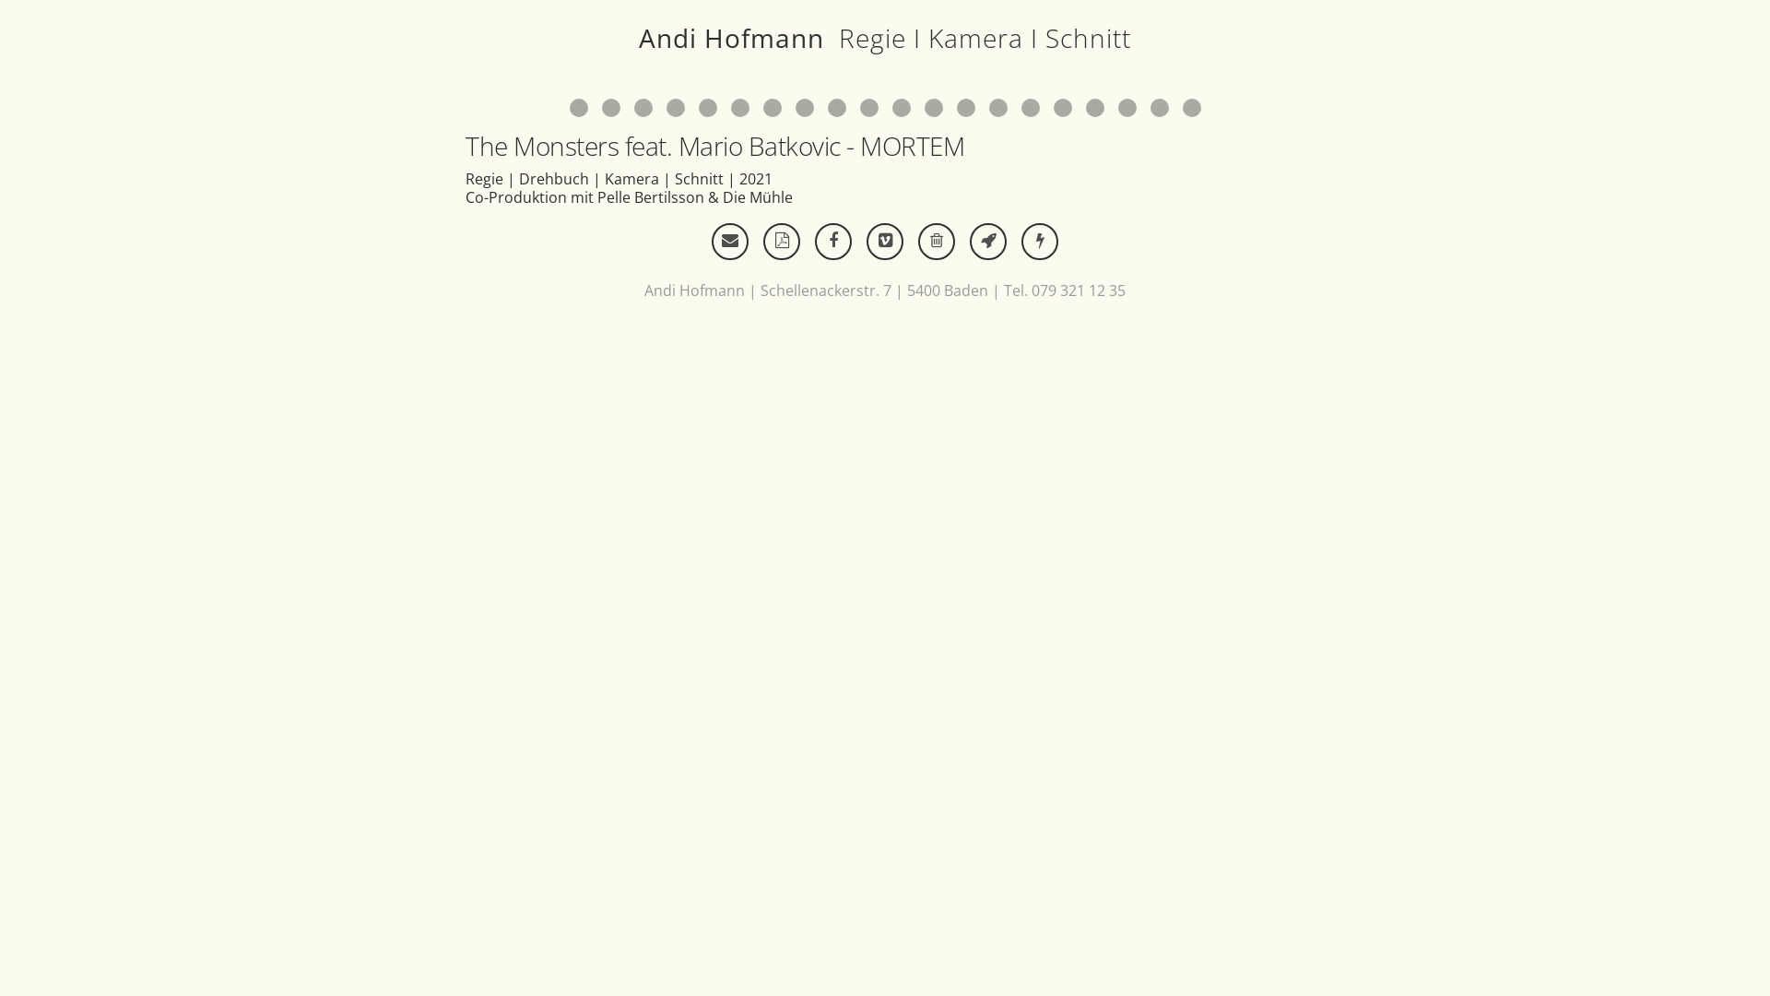  What do you see at coordinates (782, 242) in the screenshot?
I see `CV (pdf)` at bounding box center [782, 242].